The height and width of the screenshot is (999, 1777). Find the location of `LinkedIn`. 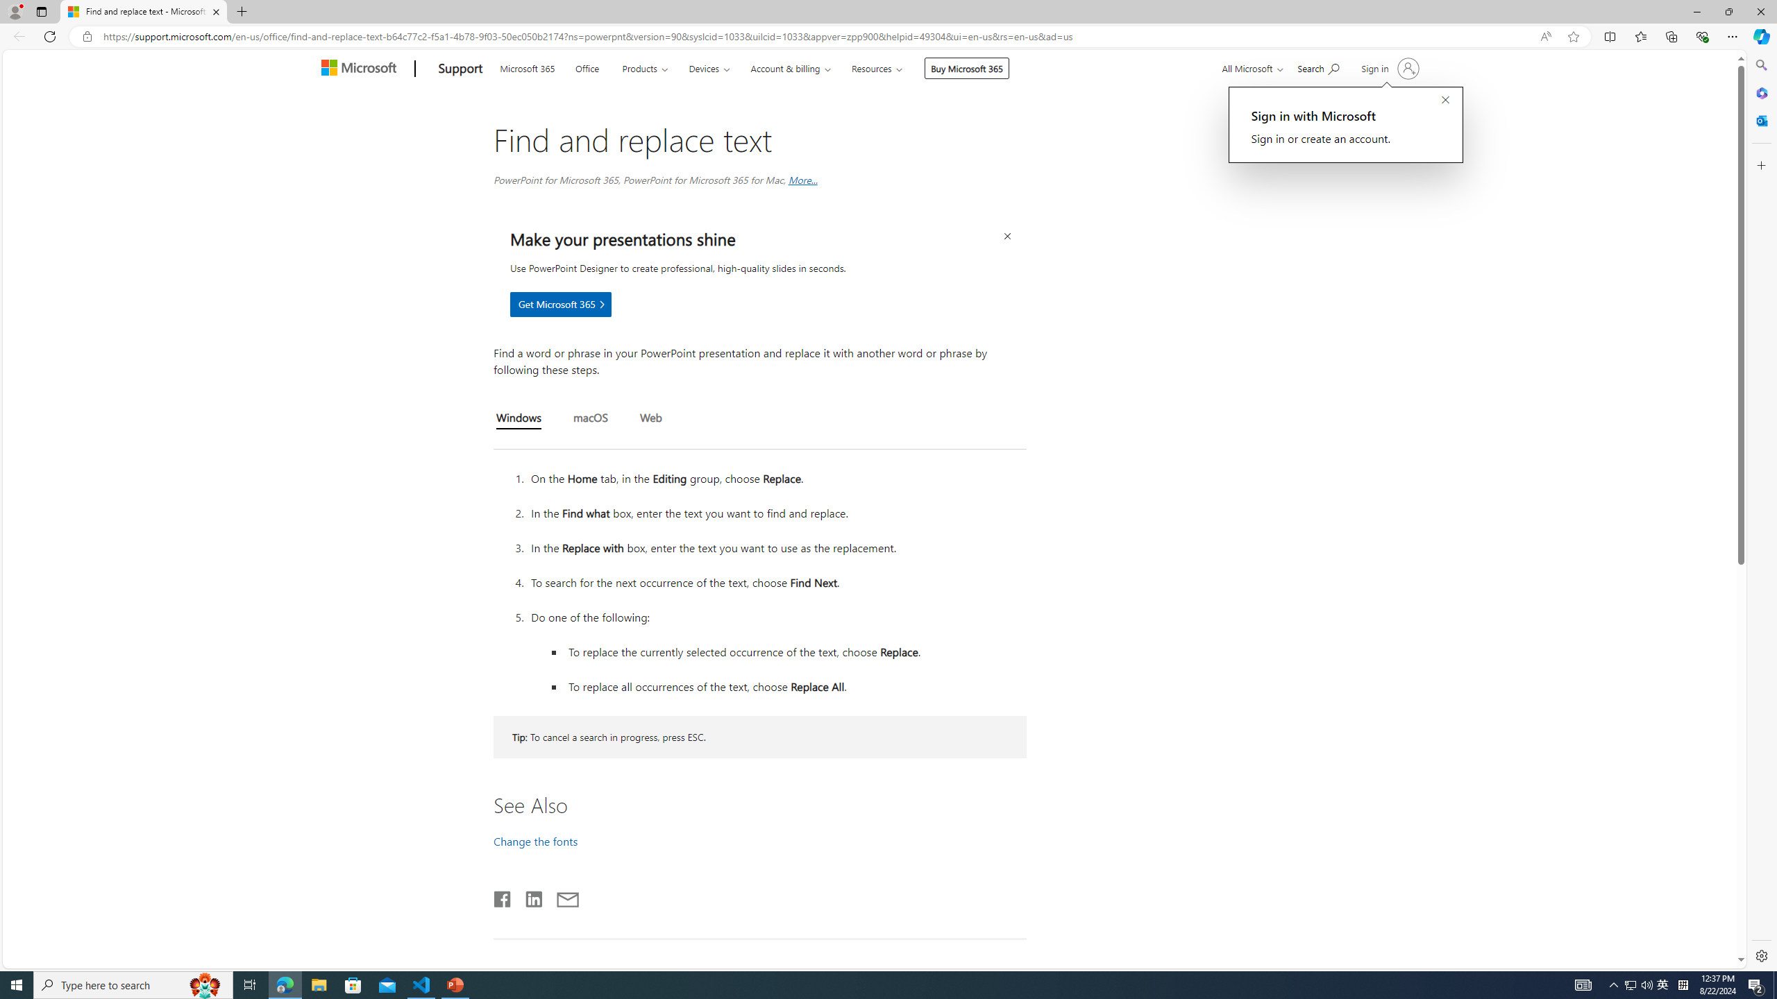

LinkedIn is located at coordinates (533, 896).